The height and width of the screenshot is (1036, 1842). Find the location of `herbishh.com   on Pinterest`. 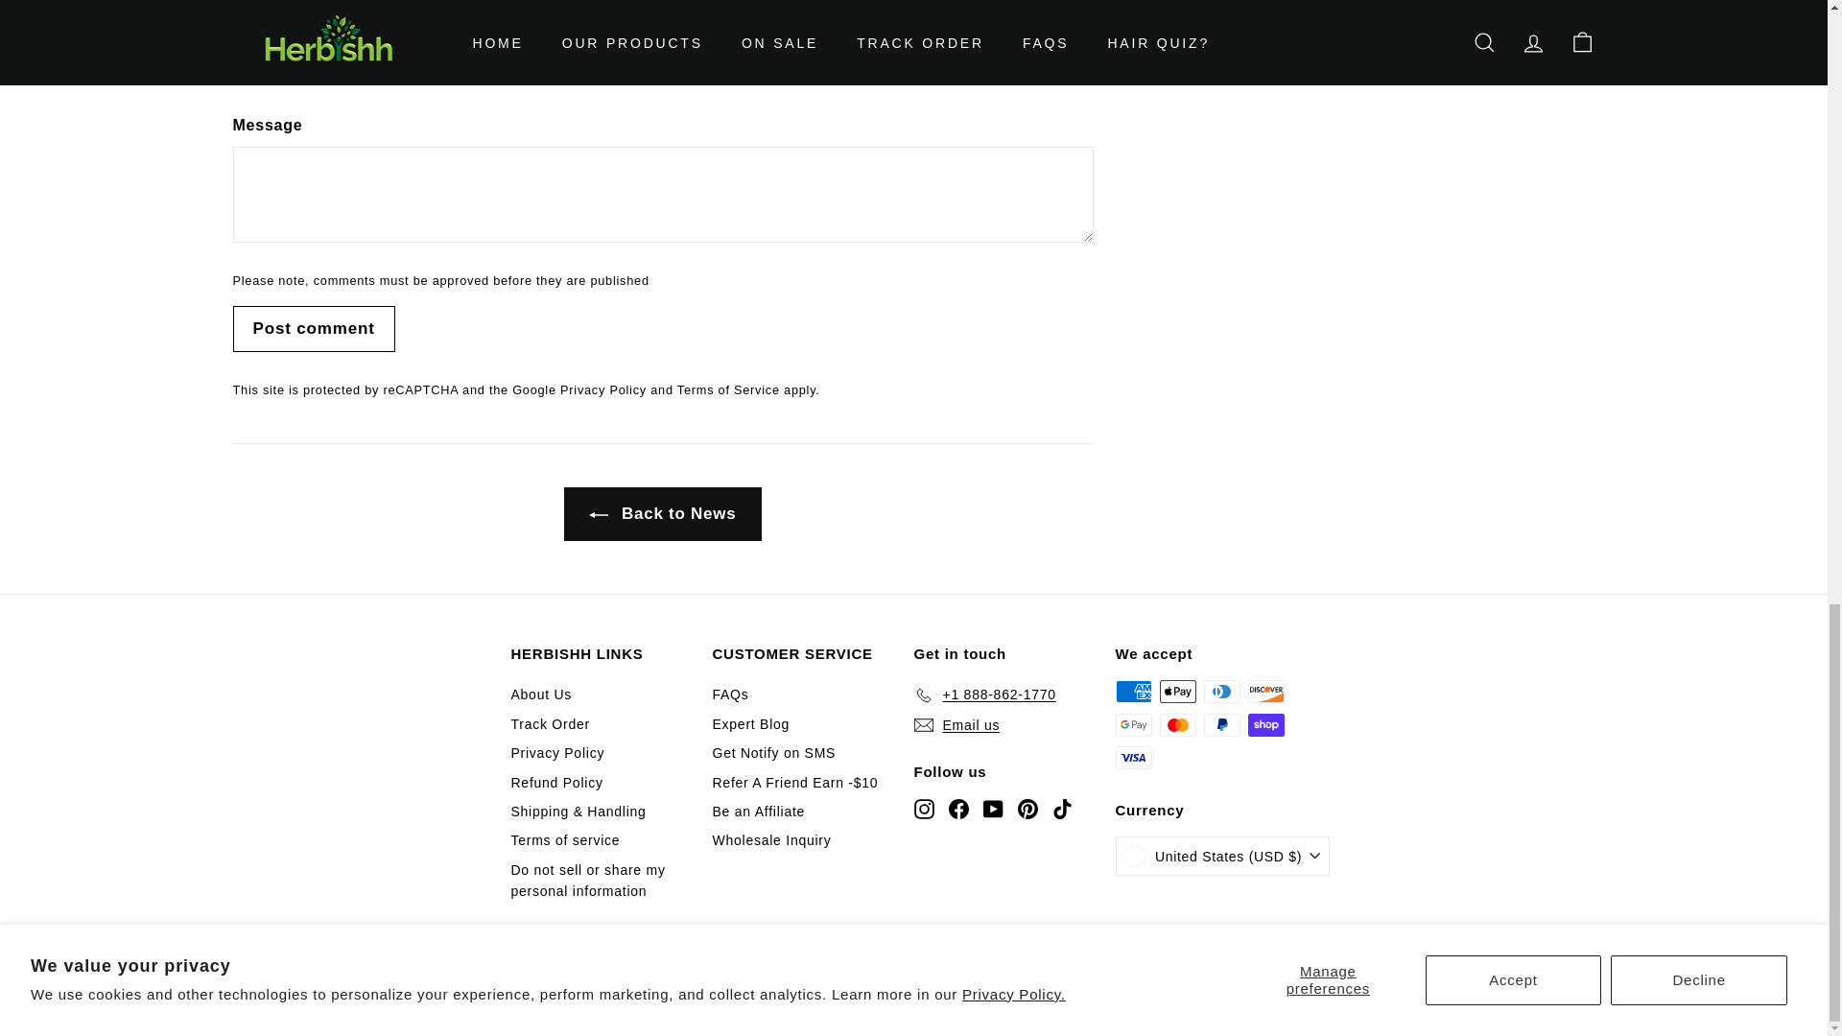

herbishh.com   on Pinterest is located at coordinates (1027, 809).